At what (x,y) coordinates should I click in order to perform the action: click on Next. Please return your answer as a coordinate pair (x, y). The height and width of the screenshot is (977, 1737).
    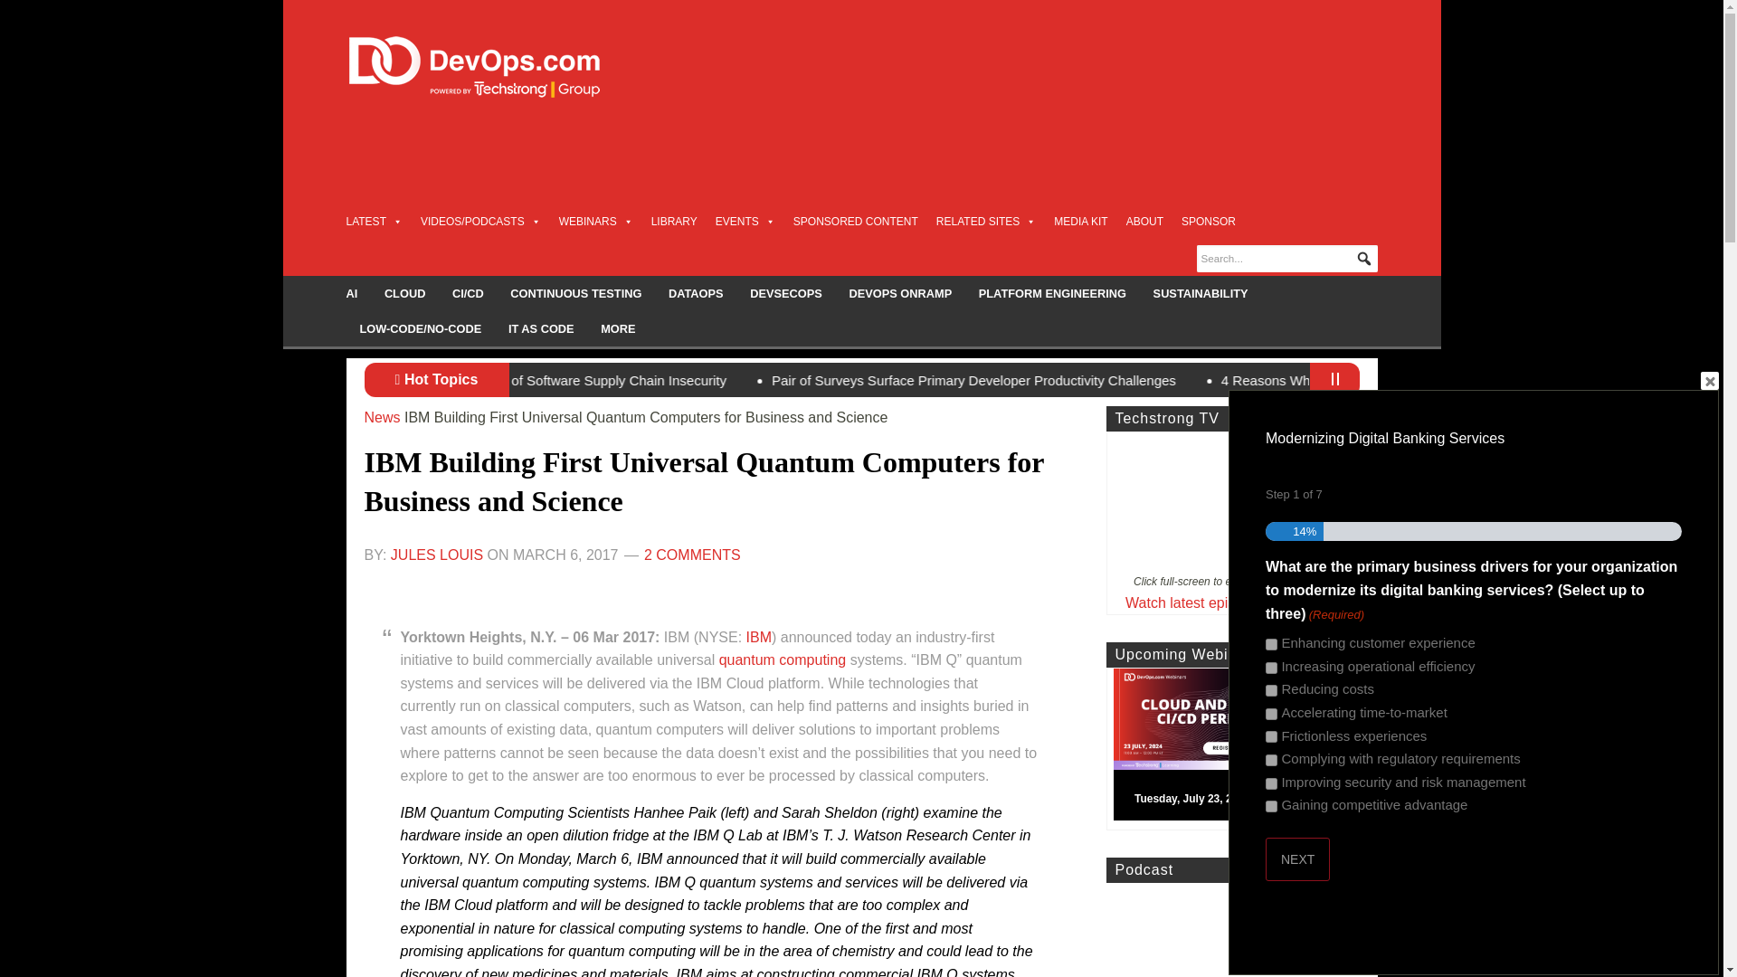
    Looking at the image, I should click on (1297, 859).